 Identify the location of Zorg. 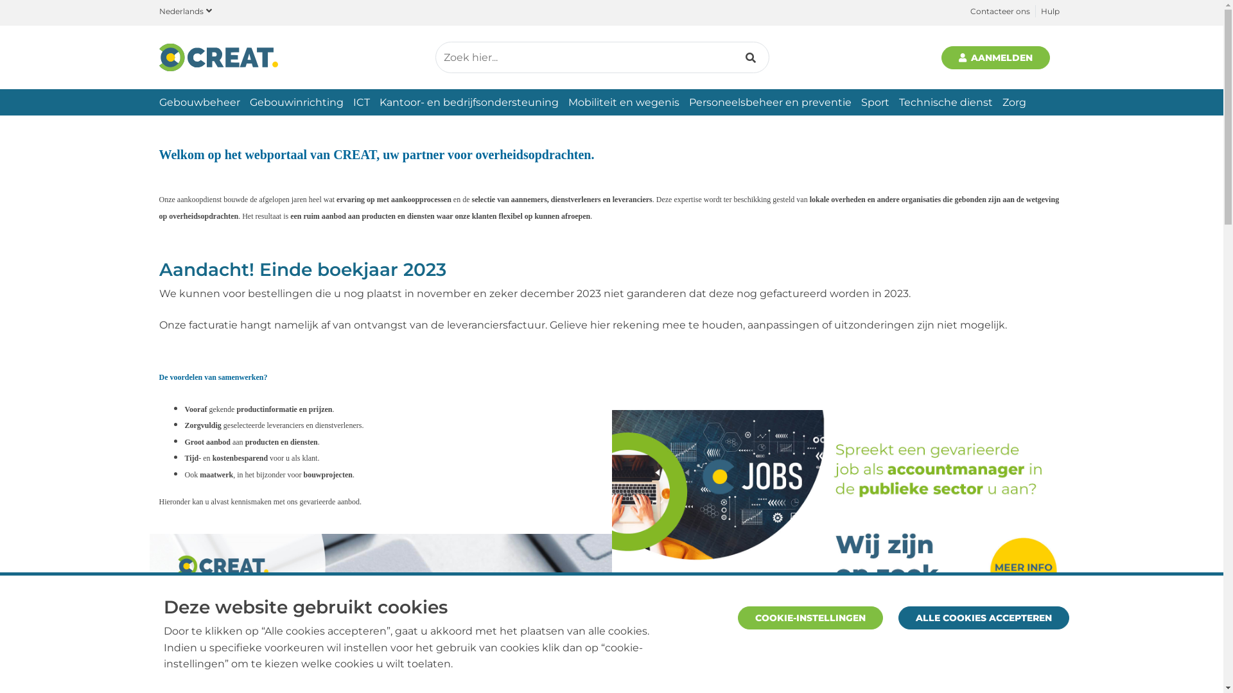
(1013, 103).